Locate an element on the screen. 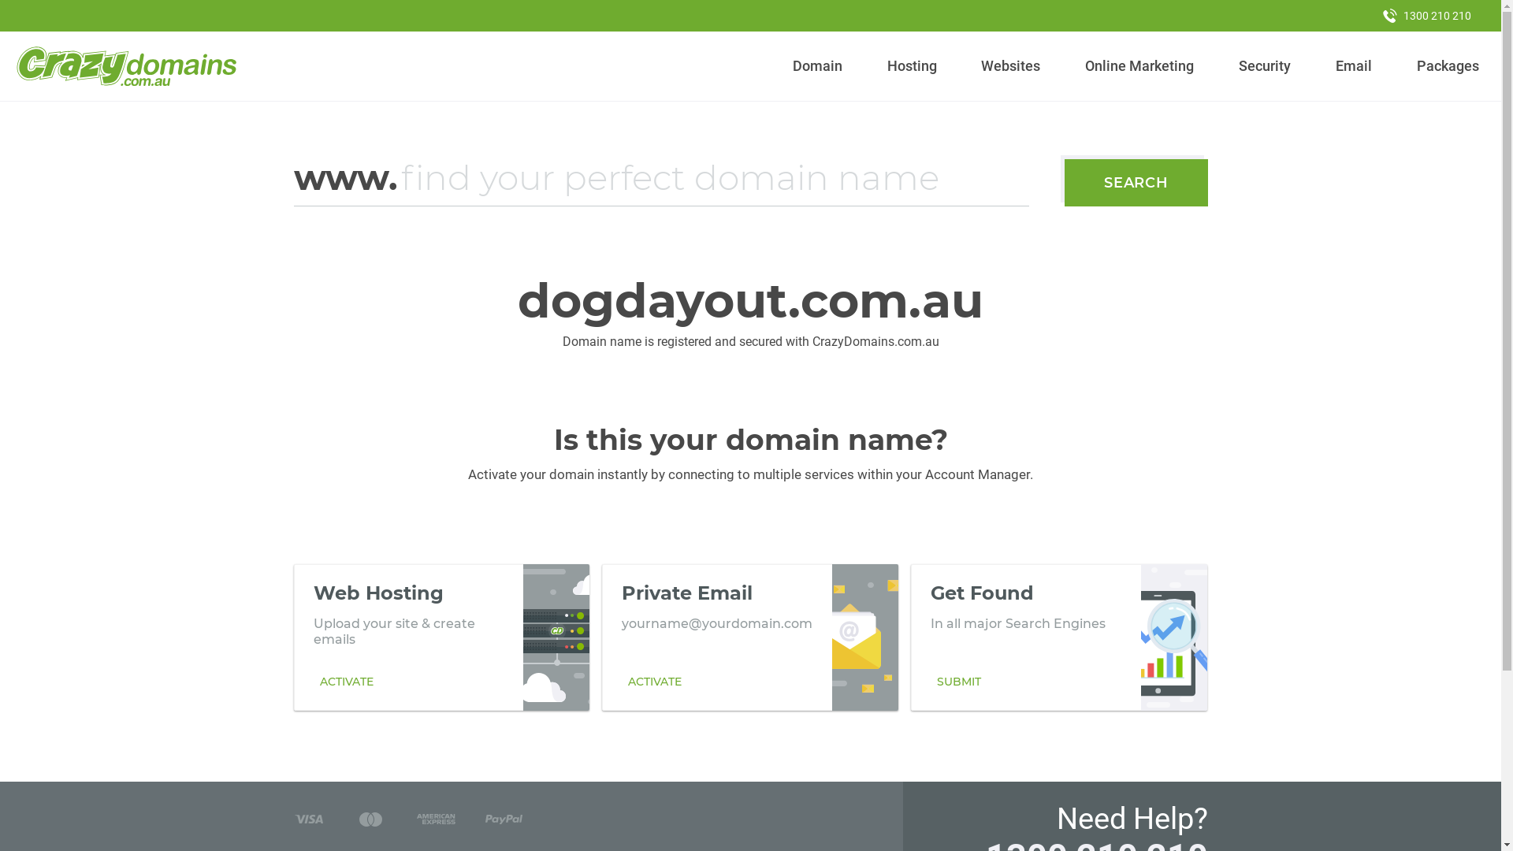 Image resolution: width=1513 pixels, height=851 pixels. SEARCH is located at coordinates (1136, 183).